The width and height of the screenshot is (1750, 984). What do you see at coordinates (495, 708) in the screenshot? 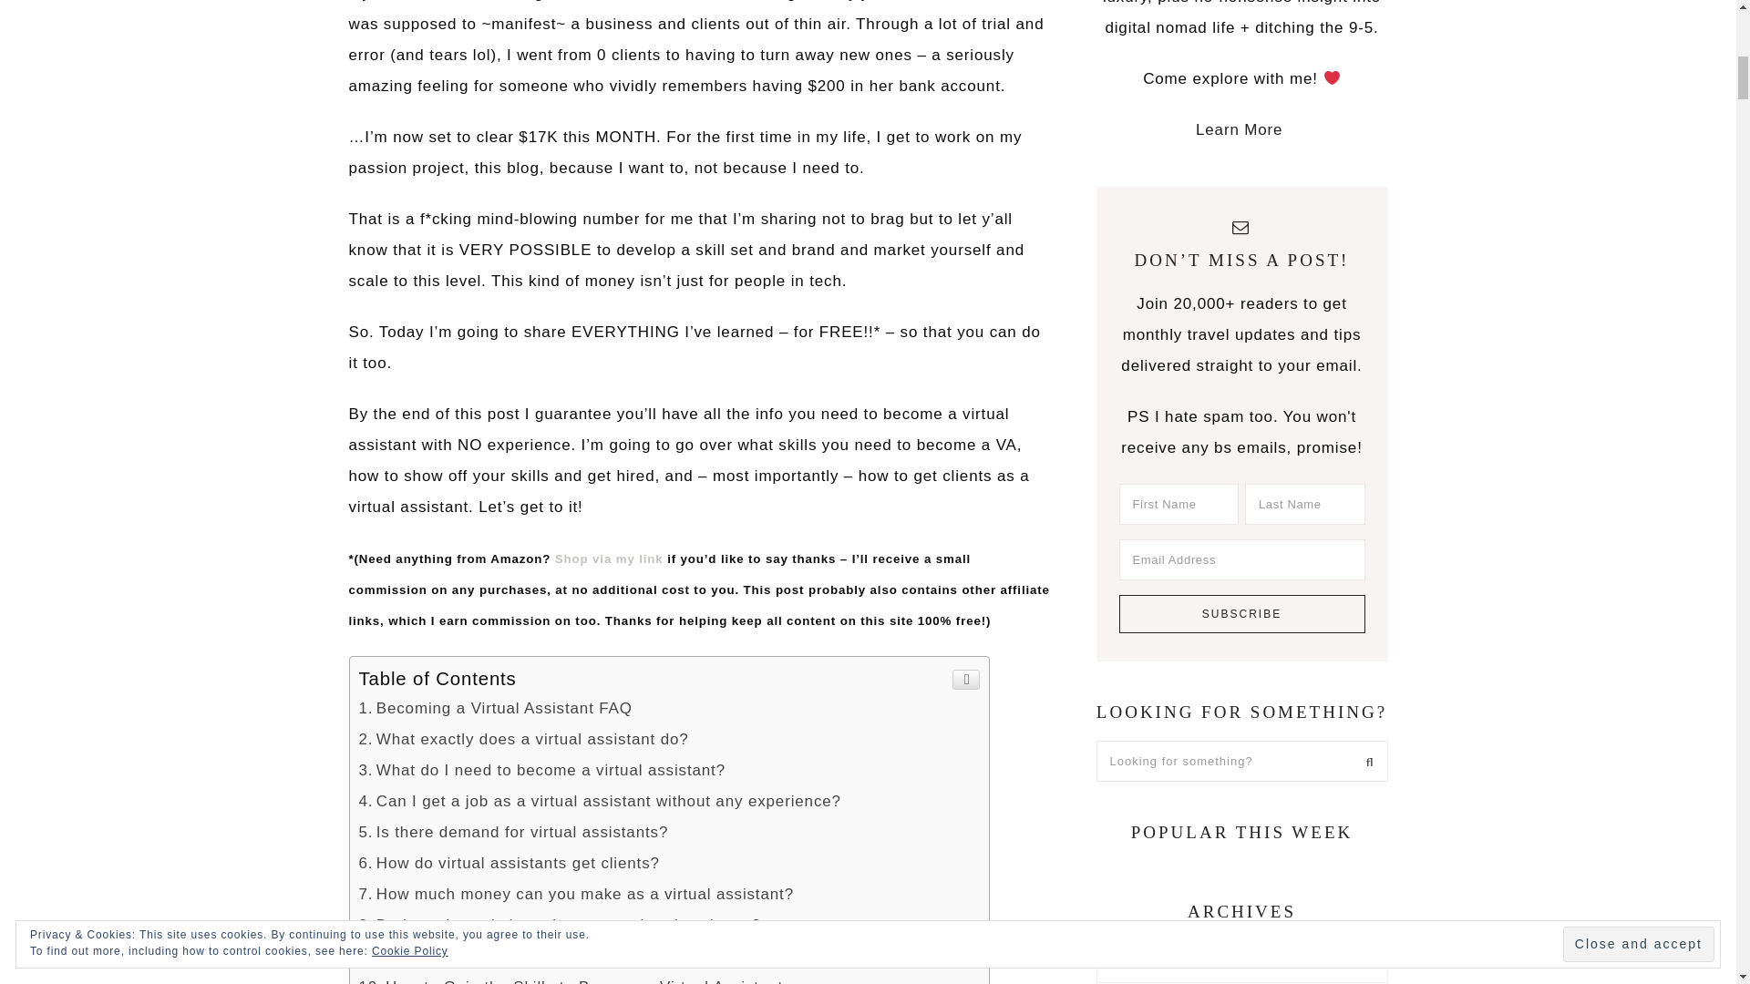
I see `Becoming a Virtual Assistant FAQ` at bounding box center [495, 708].